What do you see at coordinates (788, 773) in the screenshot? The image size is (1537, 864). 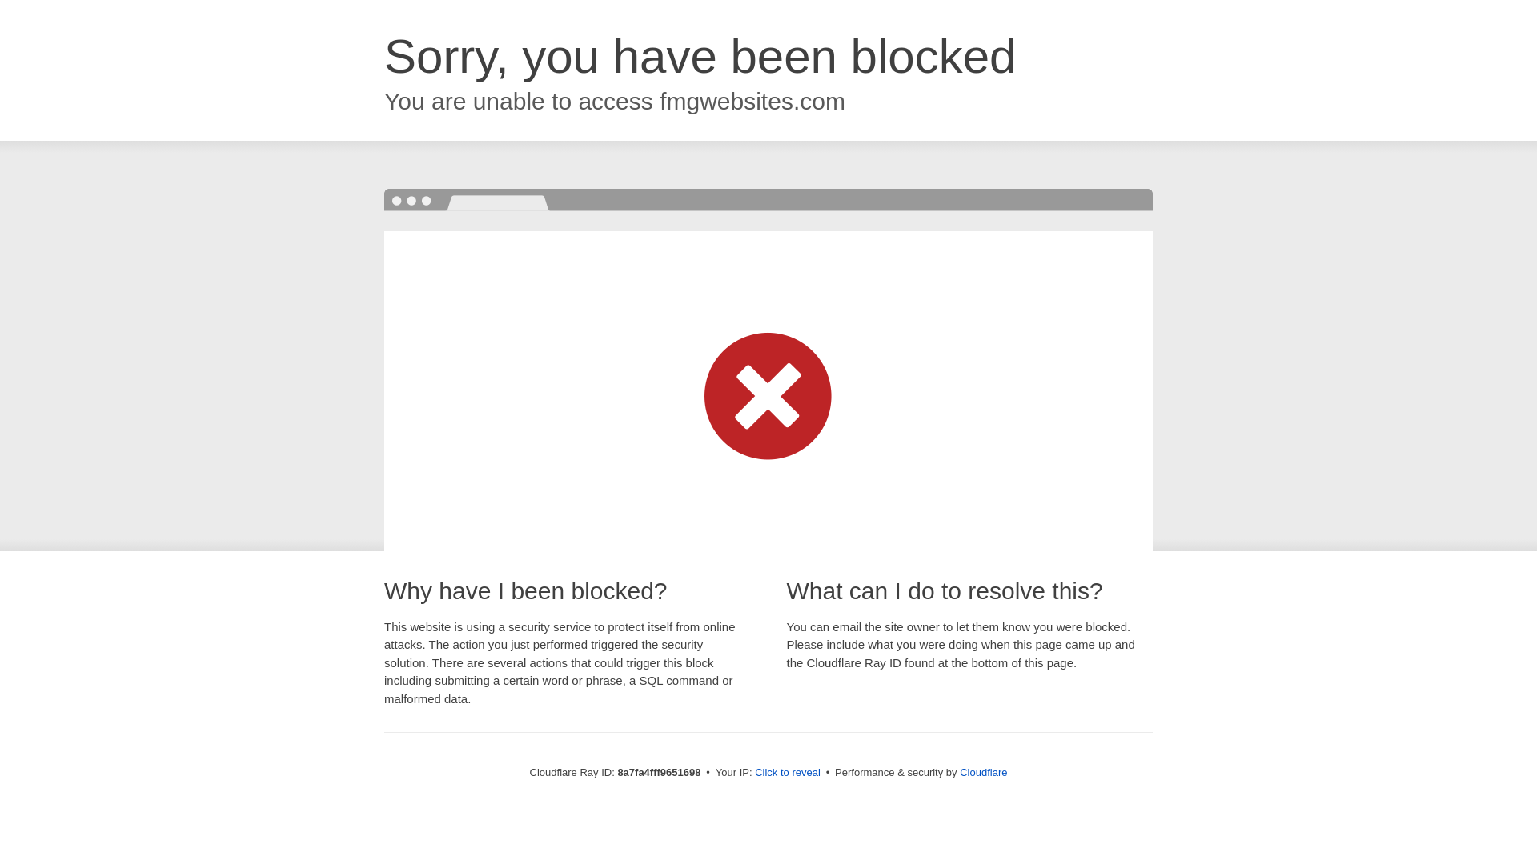 I see `Click to reveal` at bounding box center [788, 773].